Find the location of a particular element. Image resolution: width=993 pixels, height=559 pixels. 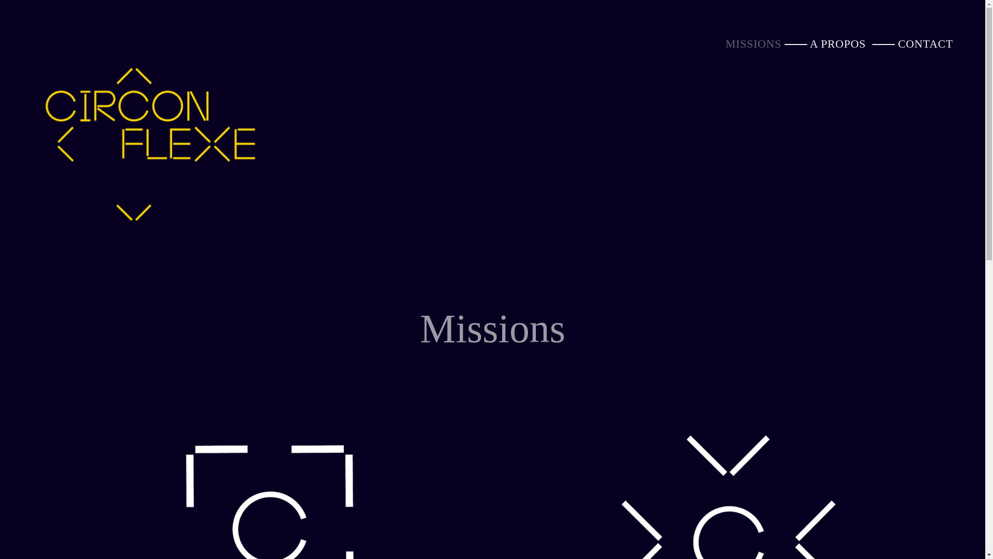

CONTACT is located at coordinates (925, 44).